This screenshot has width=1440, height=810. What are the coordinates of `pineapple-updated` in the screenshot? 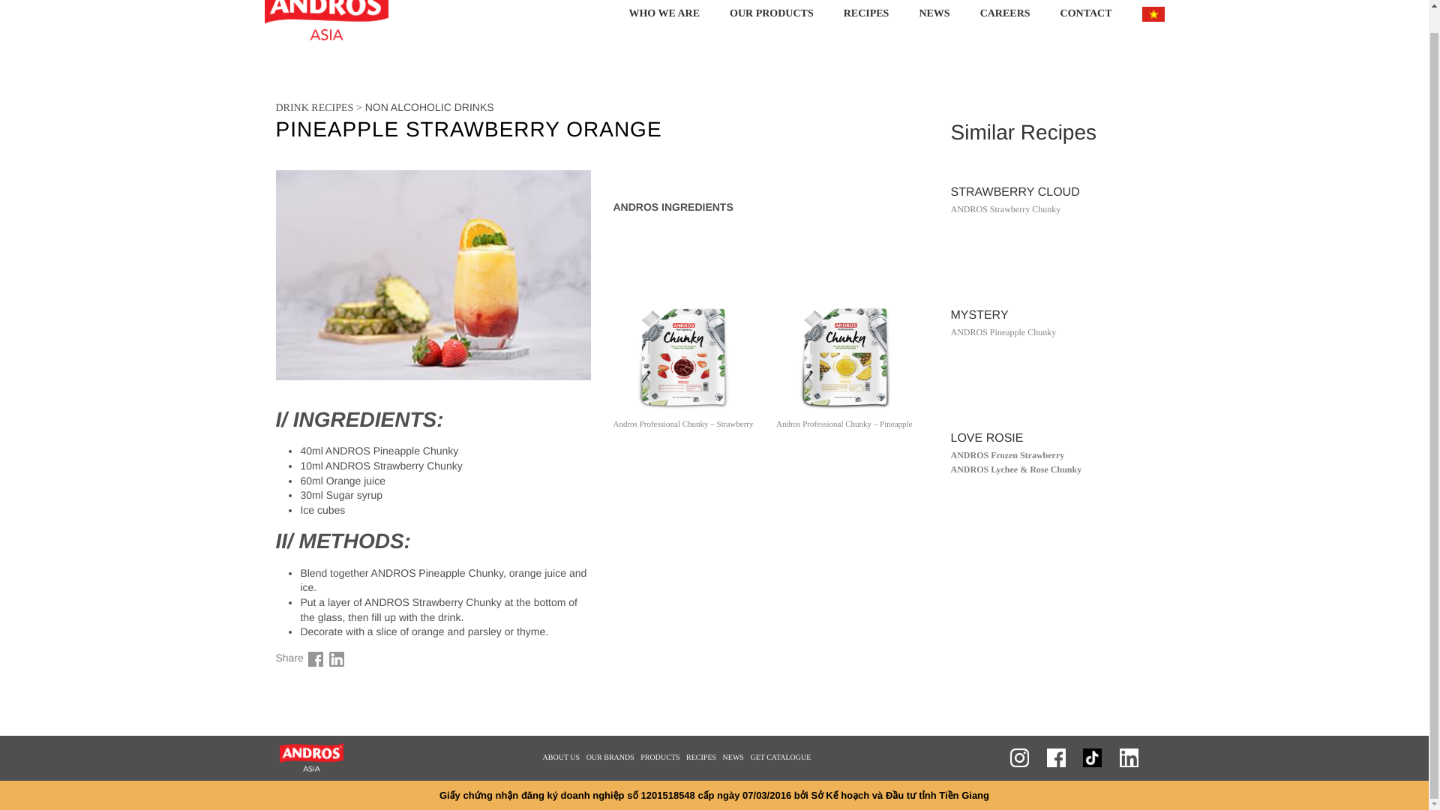 It's located at (846, 357).